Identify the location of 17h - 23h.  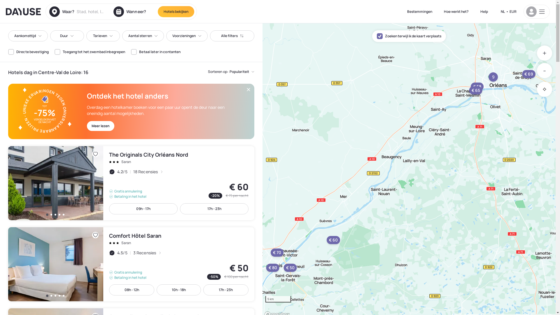
(214, 209).